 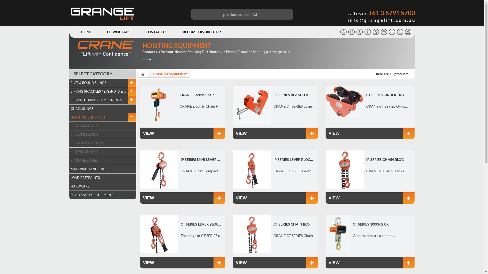 I want to click on HOISTING EQUIPMENT, so click(x=103, y=117).